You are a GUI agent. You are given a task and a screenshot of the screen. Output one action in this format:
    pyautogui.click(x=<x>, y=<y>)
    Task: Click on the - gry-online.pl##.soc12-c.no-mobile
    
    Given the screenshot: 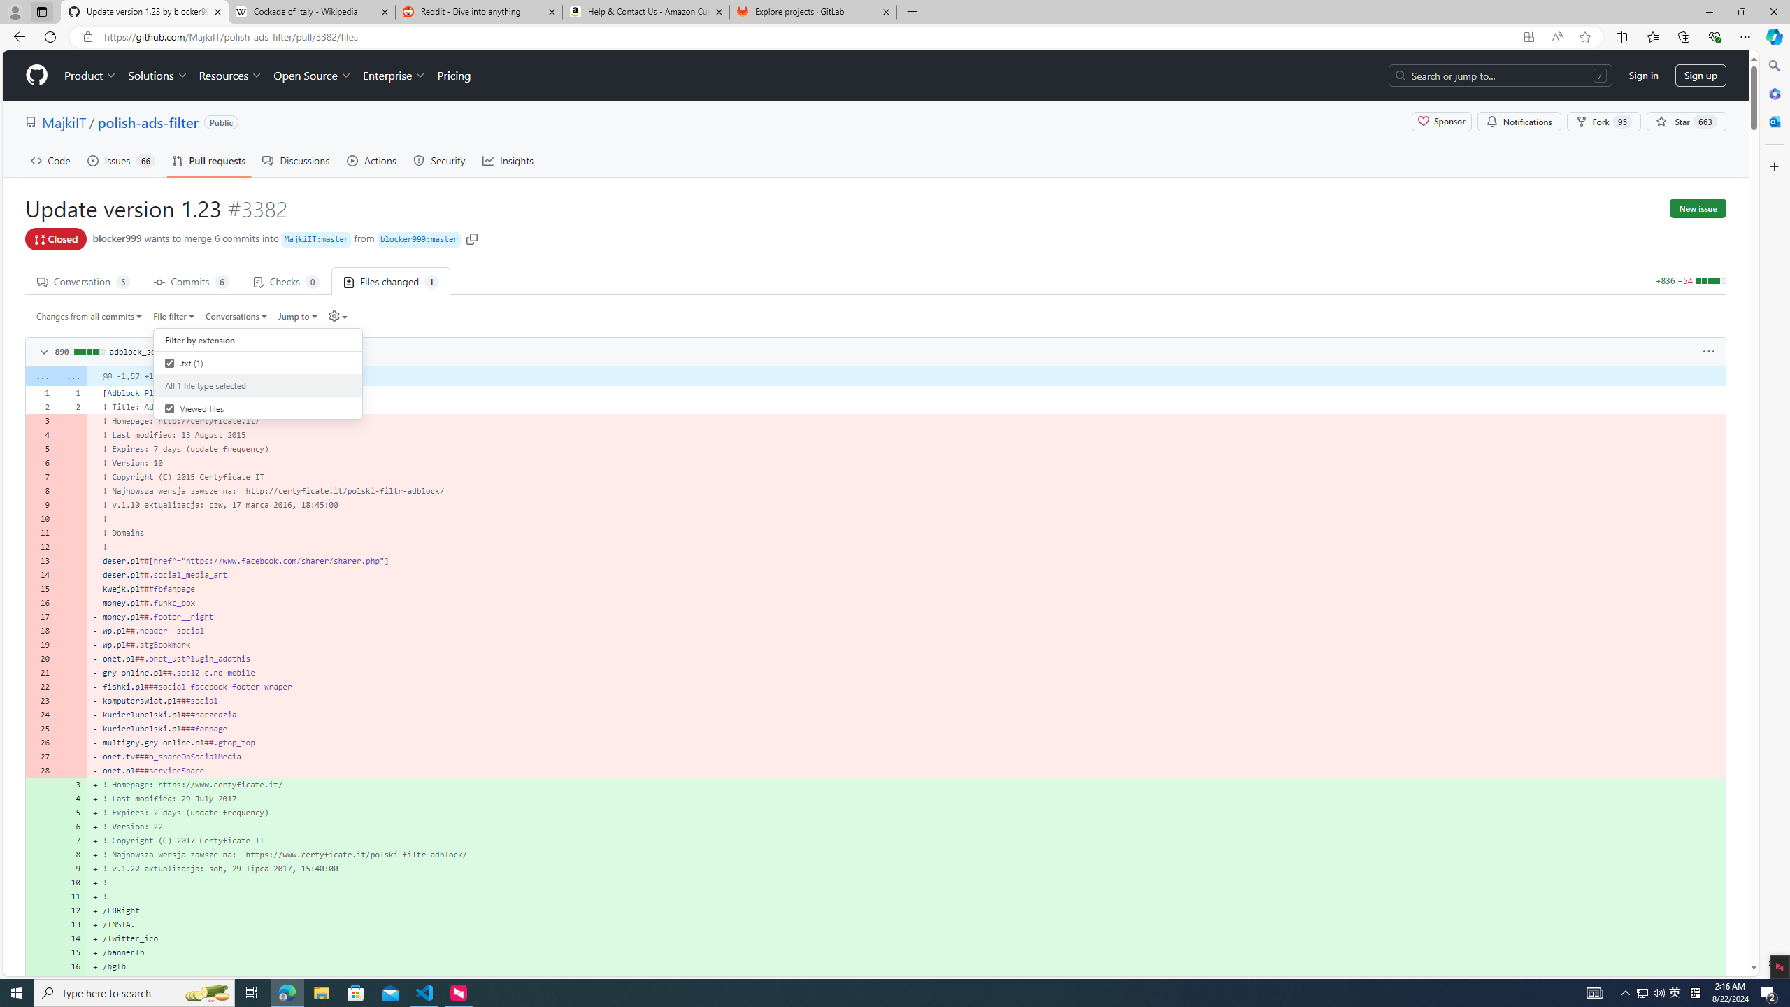 What is the action you would take?
    pyautogui.click(x=906, y=673)
    